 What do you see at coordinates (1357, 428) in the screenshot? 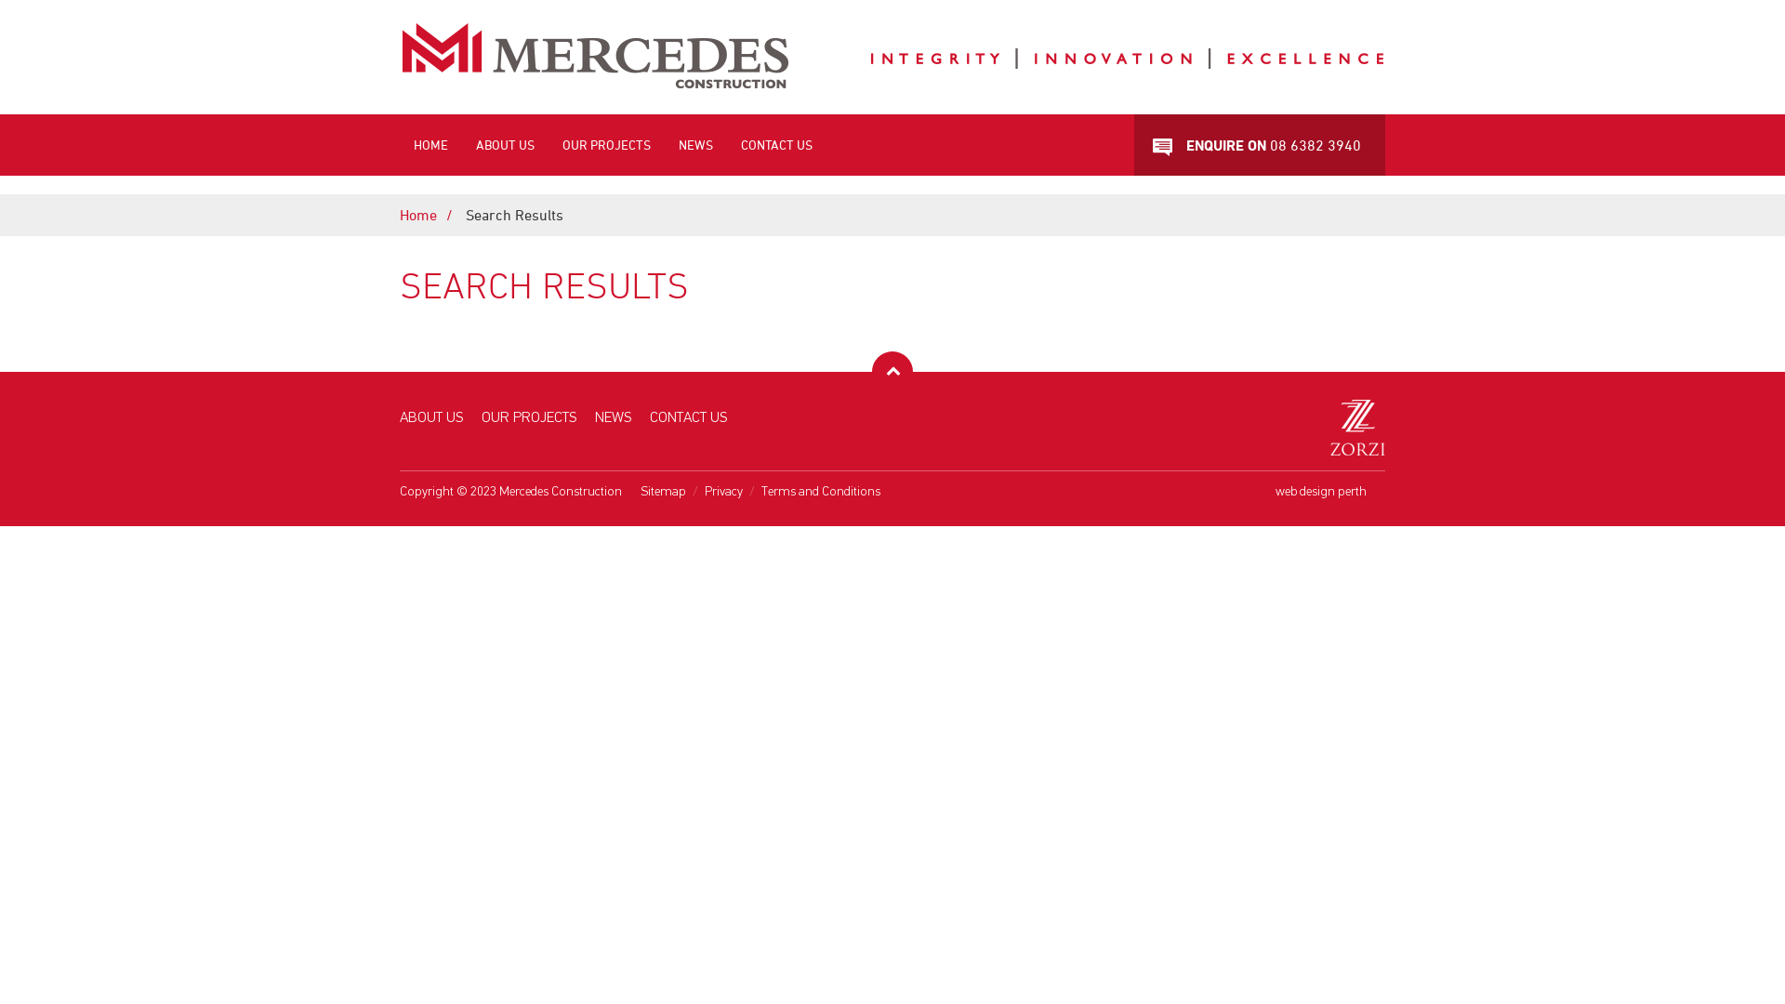
I see `Zorzi` at bounding box center [1357, 428].